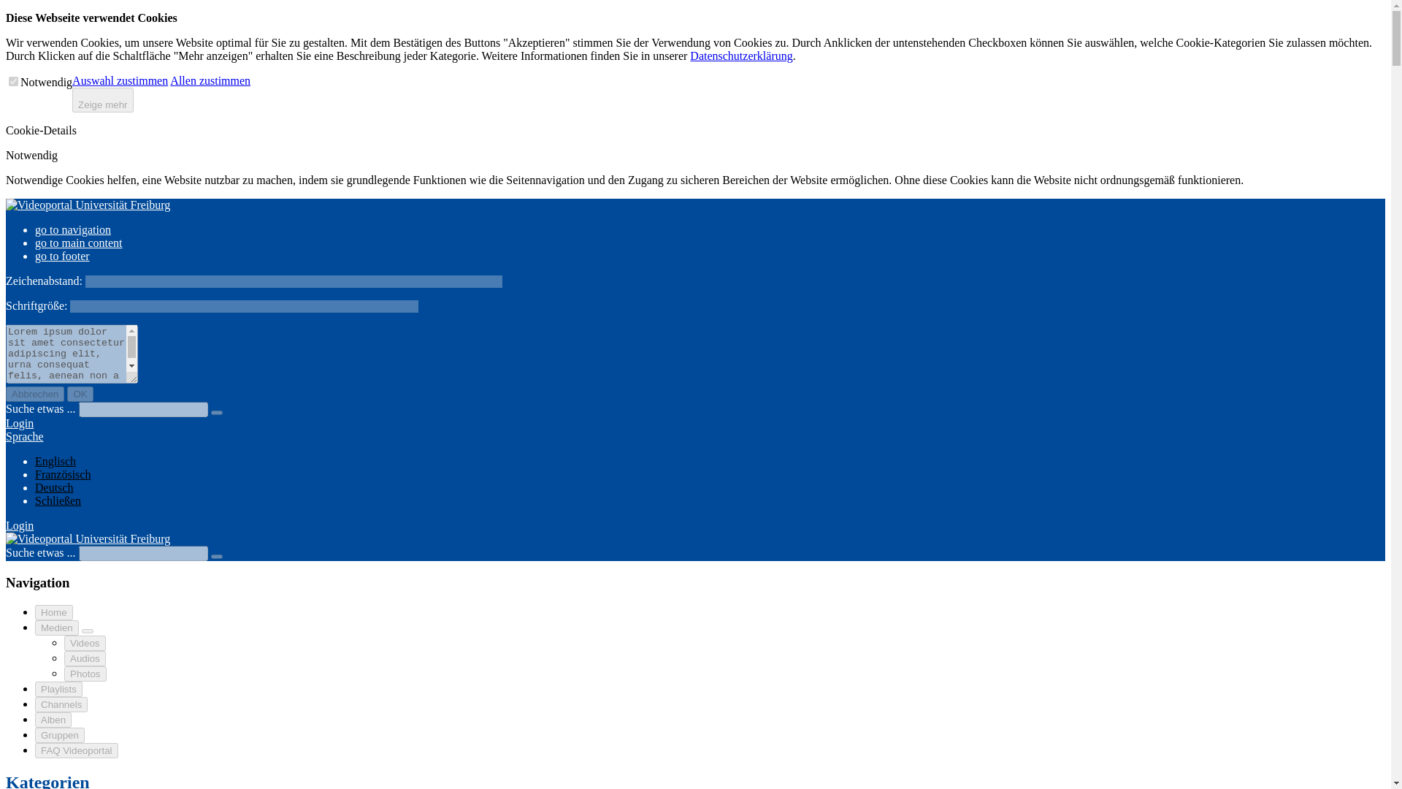 This screenshot has height=789, width=1402. I want to click on go to navigation, so click(73, 229).